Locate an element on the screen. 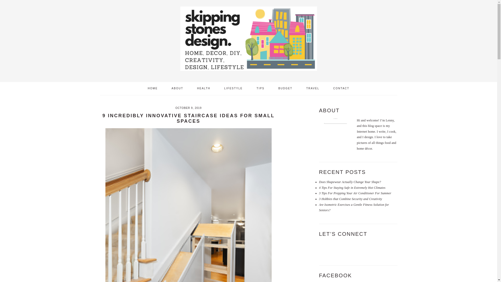 The height and width of the screenshot is (282, 501). TRAVEL is located at coordinates (313, 88).